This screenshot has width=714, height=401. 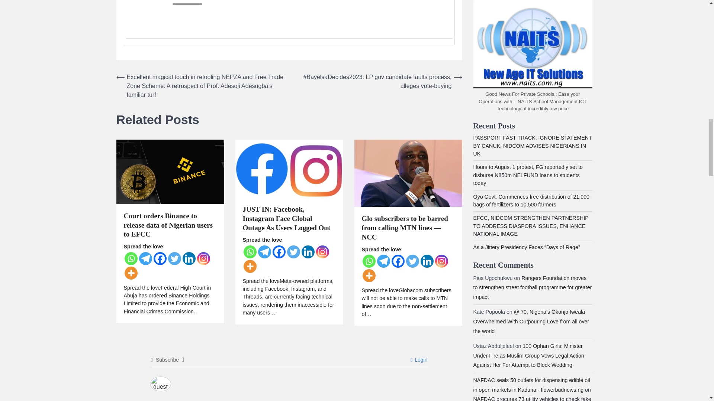 I want to click on Facebook, so click(x=160, y=258).